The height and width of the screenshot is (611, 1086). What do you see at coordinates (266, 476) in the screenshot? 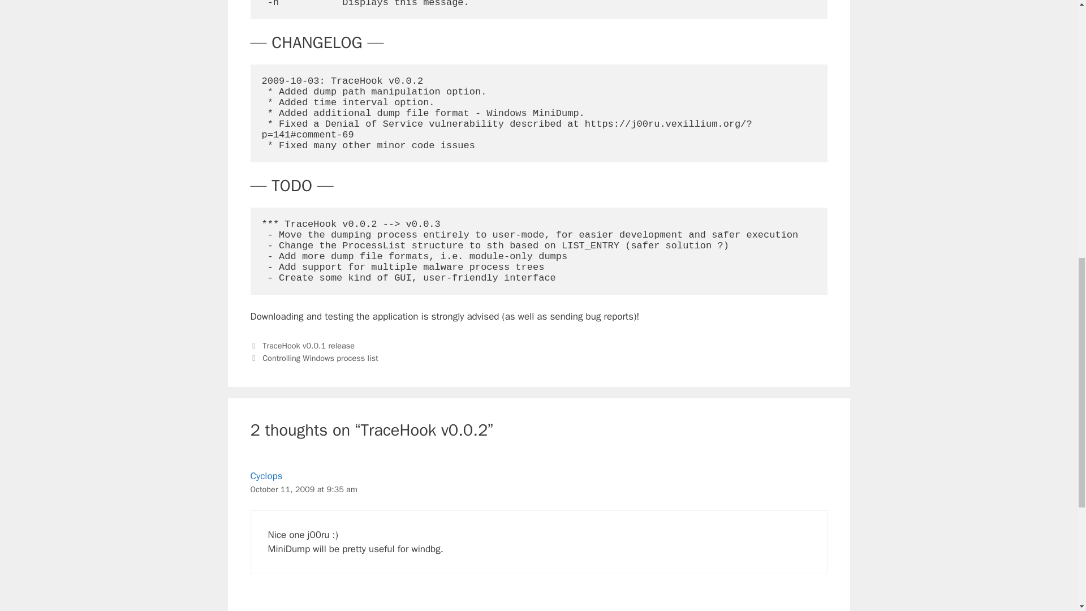
I see `Cyclops` at bounding box center [266, 476].